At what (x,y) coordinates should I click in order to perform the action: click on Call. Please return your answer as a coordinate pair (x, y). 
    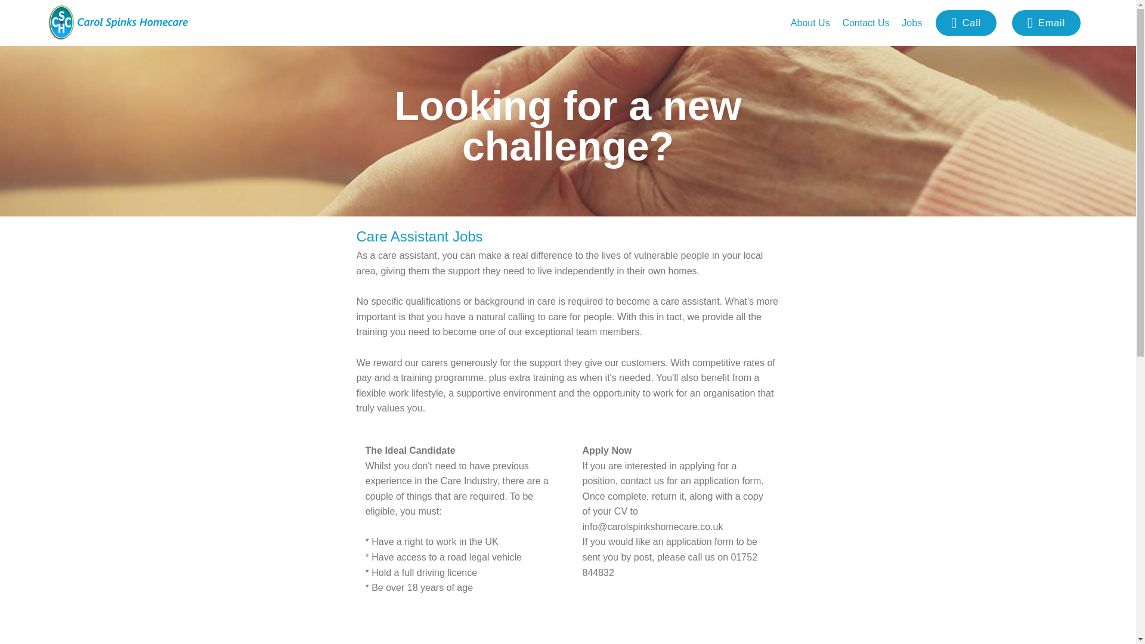
    Looking at the image, I should click on (965, 23).